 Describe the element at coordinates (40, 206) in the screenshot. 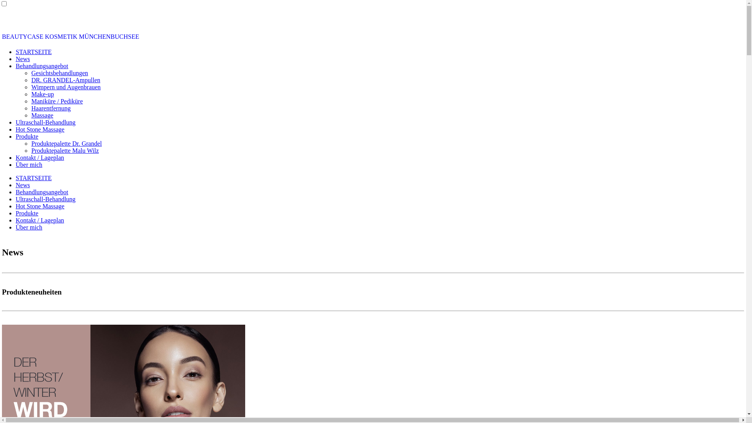

I see `Hot Stone Massage` at that location.